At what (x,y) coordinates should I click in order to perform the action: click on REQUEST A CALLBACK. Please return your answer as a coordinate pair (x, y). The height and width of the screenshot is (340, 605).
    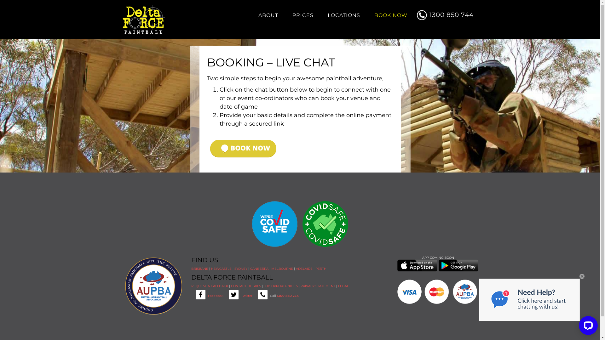
    Looking at the image, I should click on (209, 286).